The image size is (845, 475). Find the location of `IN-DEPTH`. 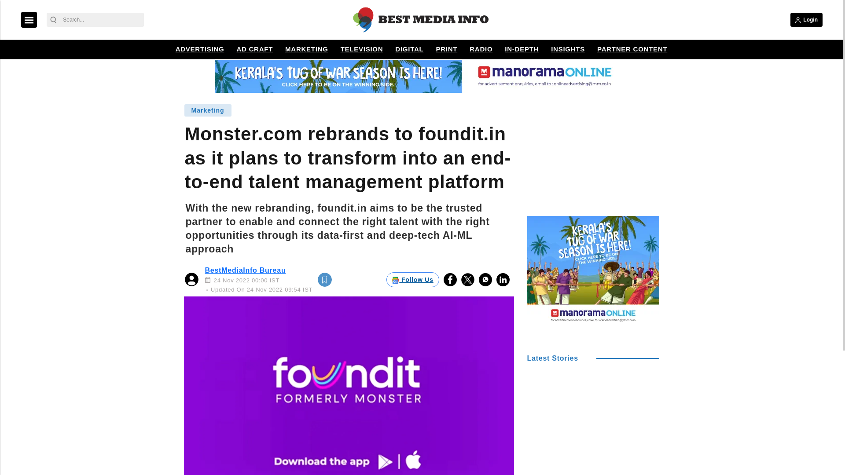

IN-DEPTH is located at coordinates (522, 49).